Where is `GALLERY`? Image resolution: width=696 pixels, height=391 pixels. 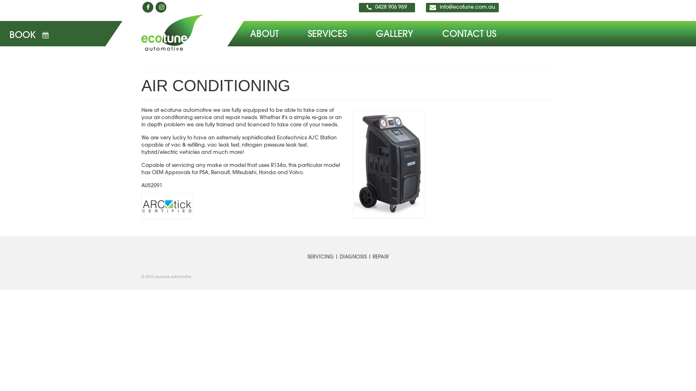 GALLERY is located at coordinates (394, 35).